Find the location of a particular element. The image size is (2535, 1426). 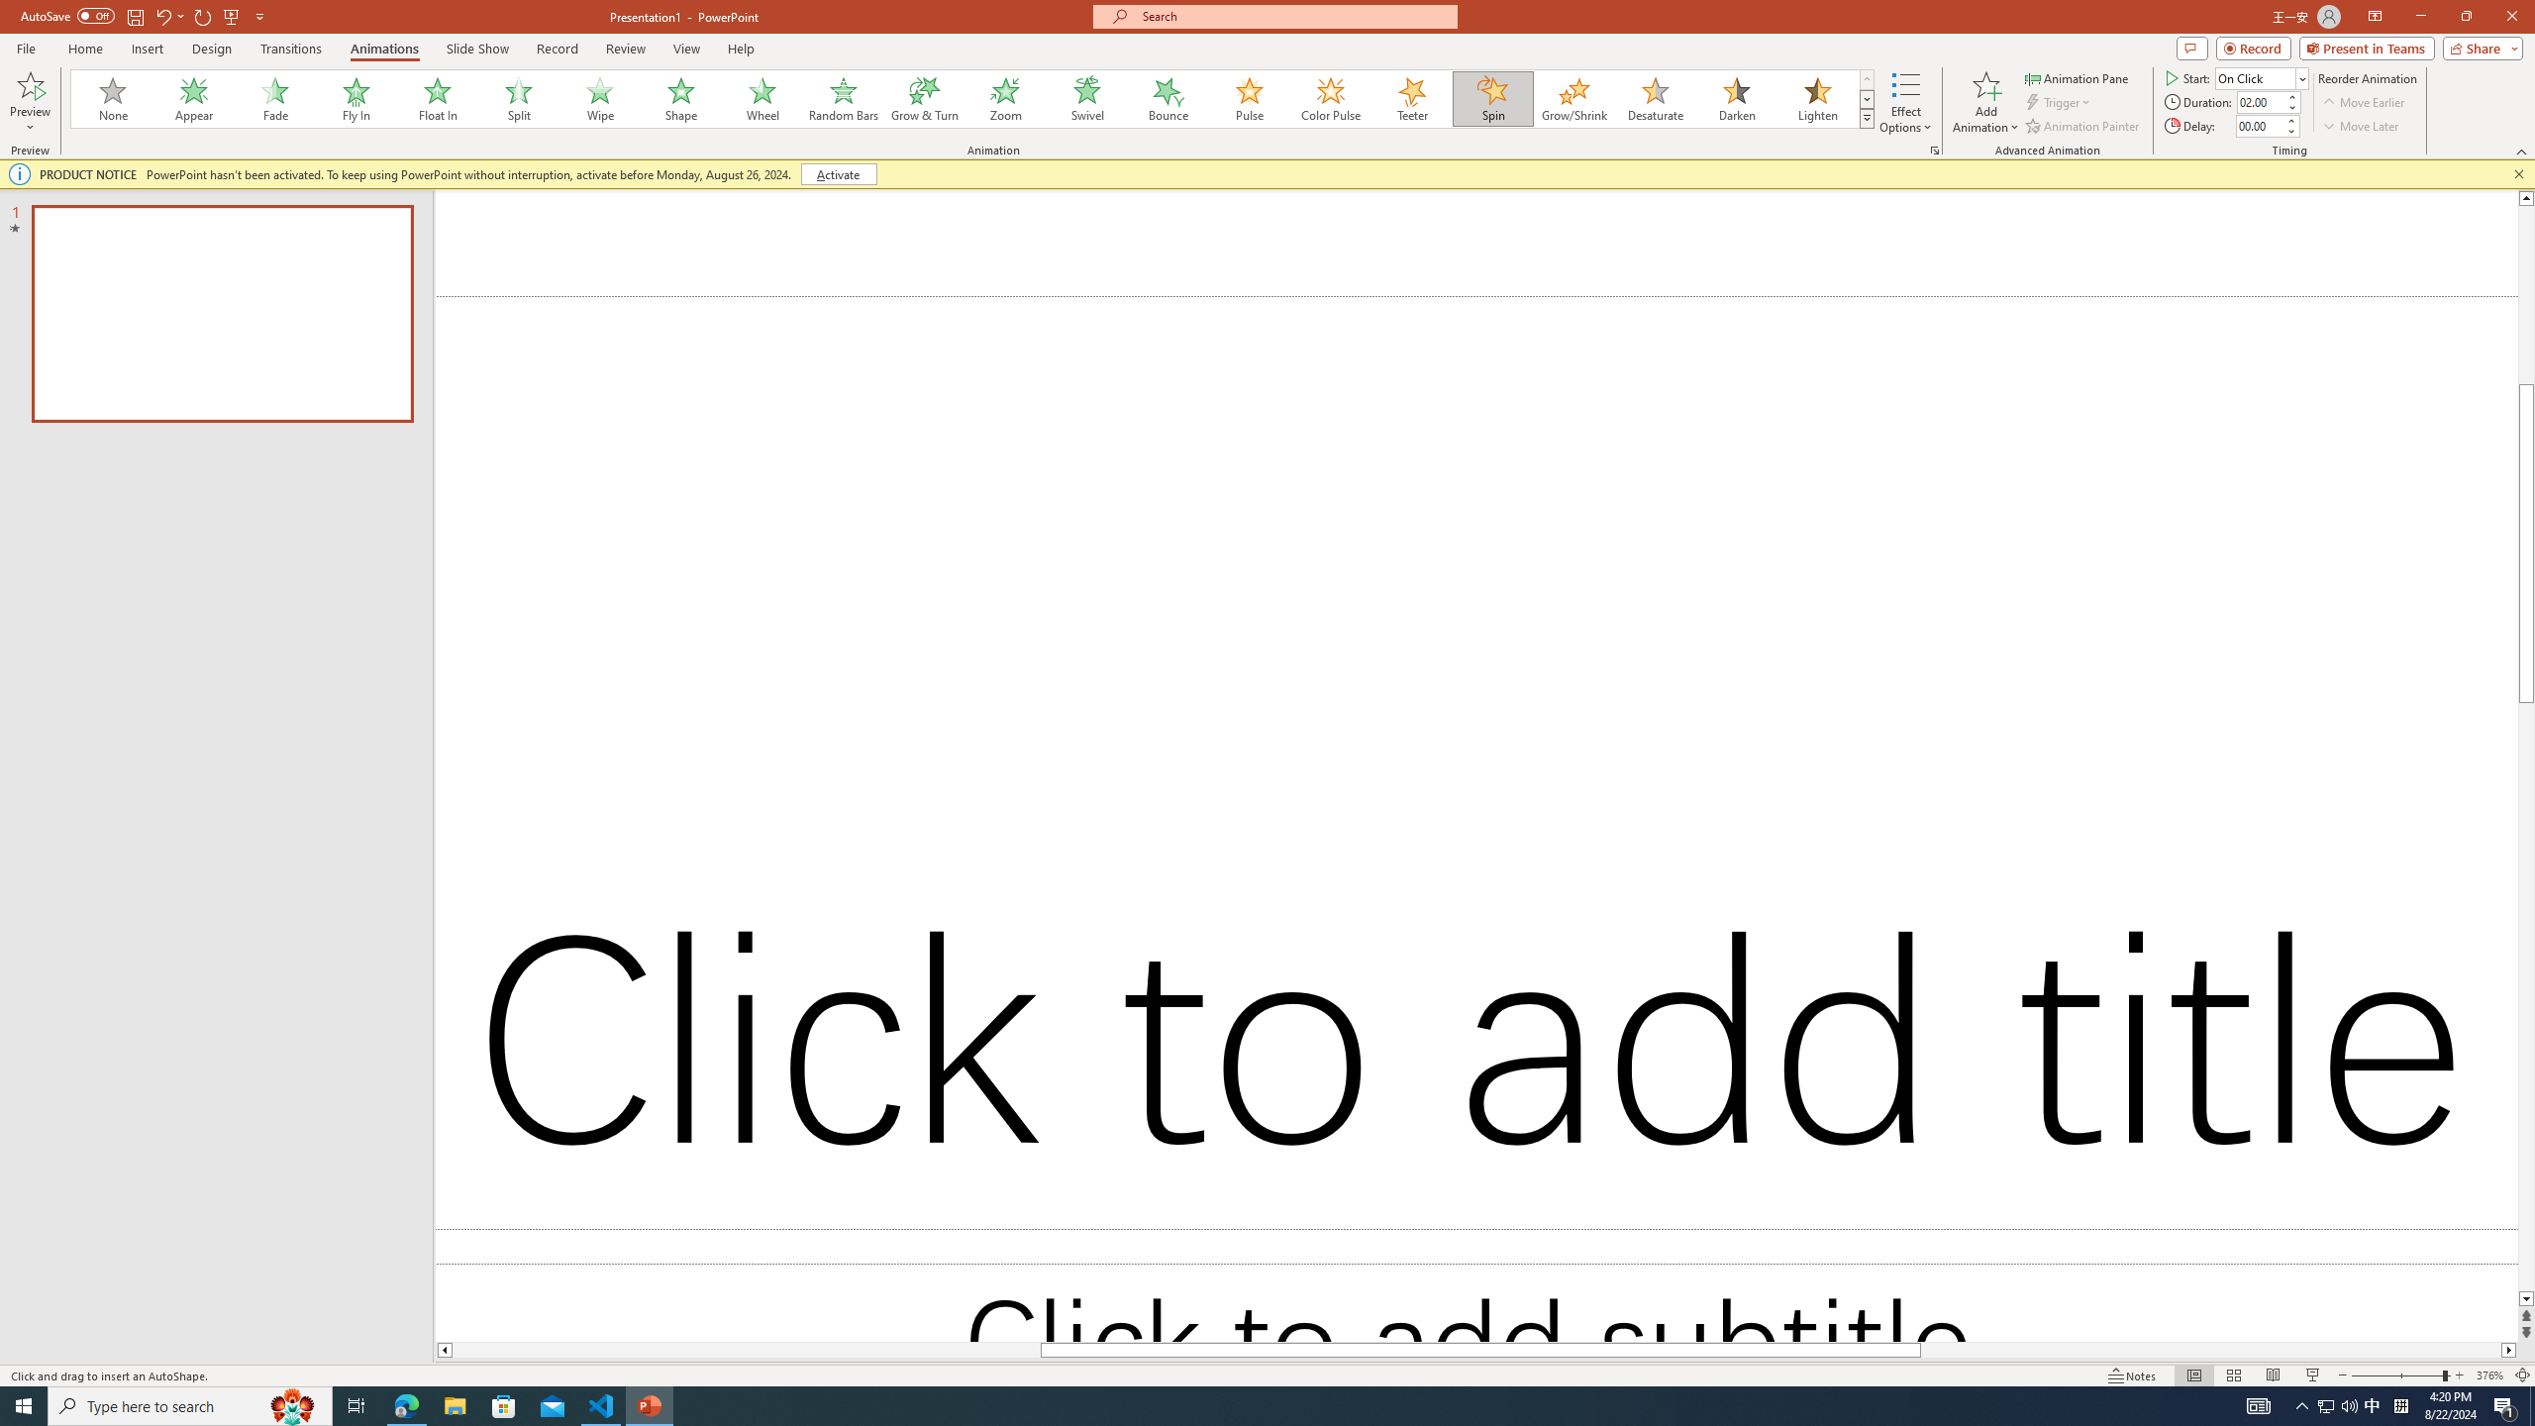

Grow/Shrink is located at coordinates (1573, 99).